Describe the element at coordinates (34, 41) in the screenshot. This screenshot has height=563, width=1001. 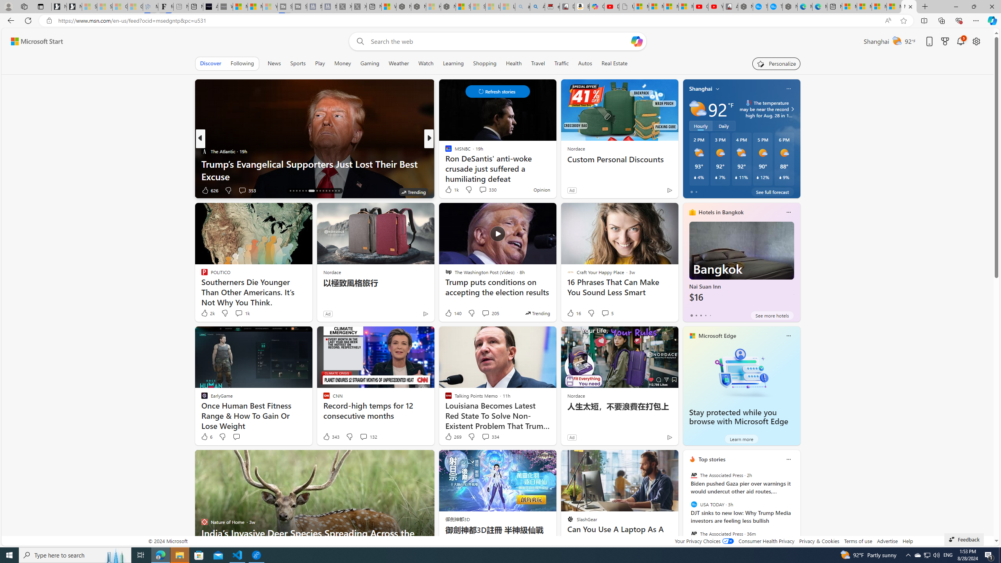
I see `Skip to content` at that location.